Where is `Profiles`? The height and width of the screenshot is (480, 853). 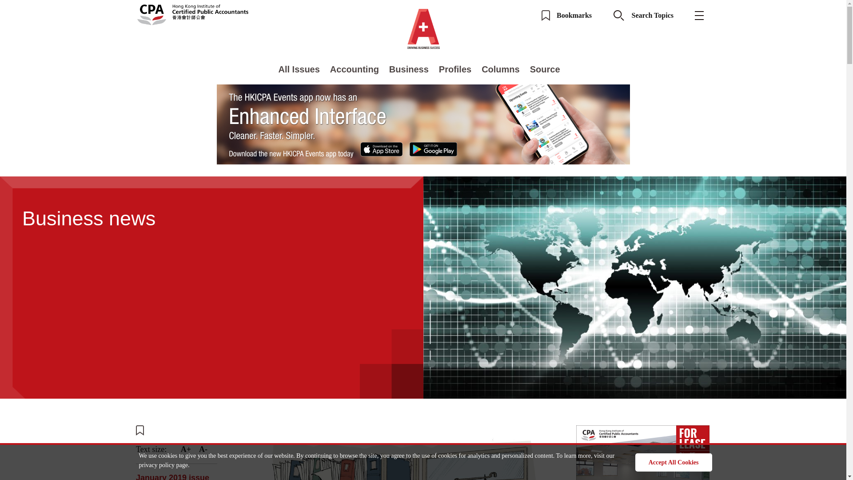
Profiles is located at coordinates (455, 69).